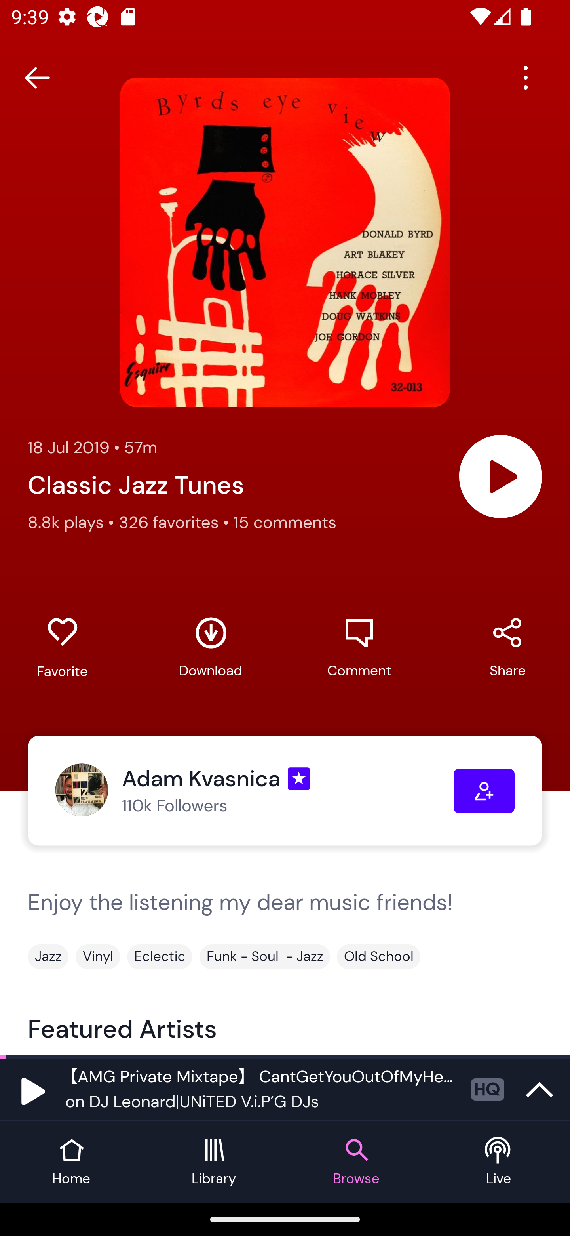  Describe the element at coordinates (499, 1162) in the screenshot. I see `Live tab Live` at that location.